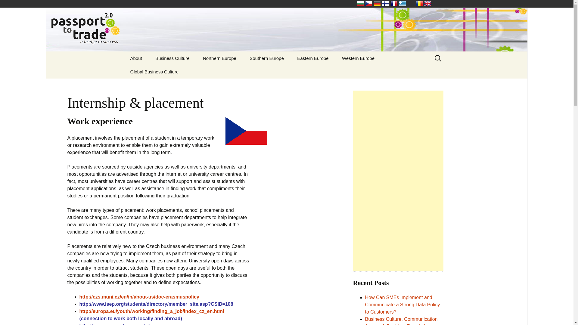 This screenshot has height=325, width=578. I want to click on Southern Europe, so click(266, 58).